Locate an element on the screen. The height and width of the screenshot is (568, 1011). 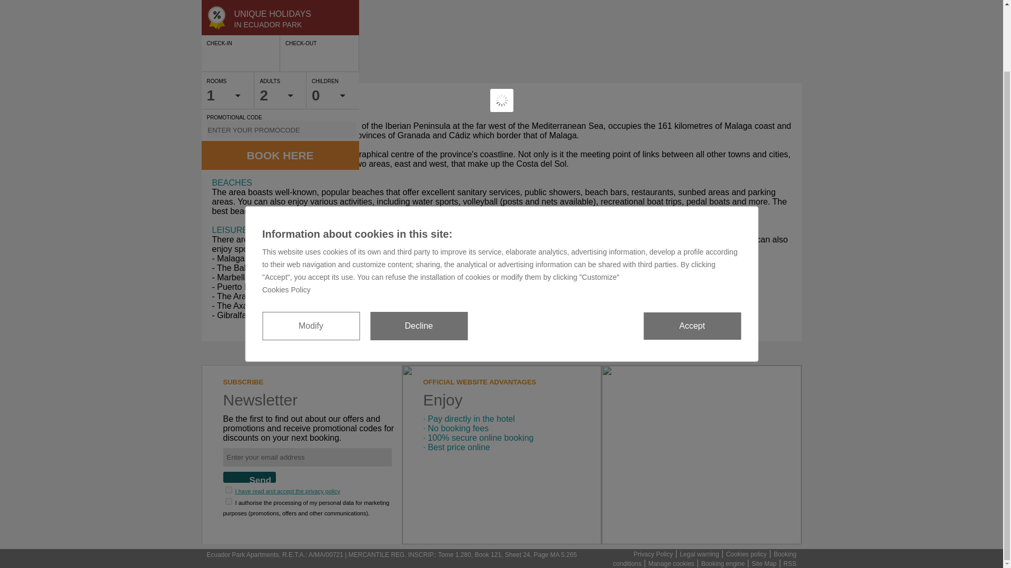
I have read and accept the privacy policy is located at coordinates (288, 491).